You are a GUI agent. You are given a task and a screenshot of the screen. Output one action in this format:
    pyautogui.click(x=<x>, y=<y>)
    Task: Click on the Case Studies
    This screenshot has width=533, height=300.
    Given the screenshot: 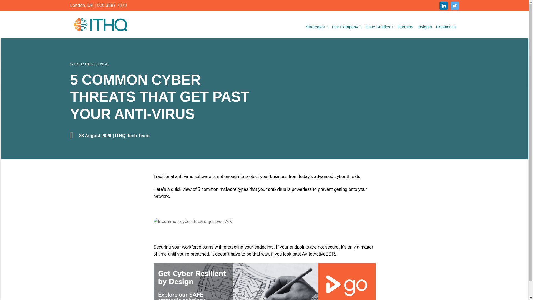 What is the action you would take?
    pyautogui.click(x=379, y=27)
    